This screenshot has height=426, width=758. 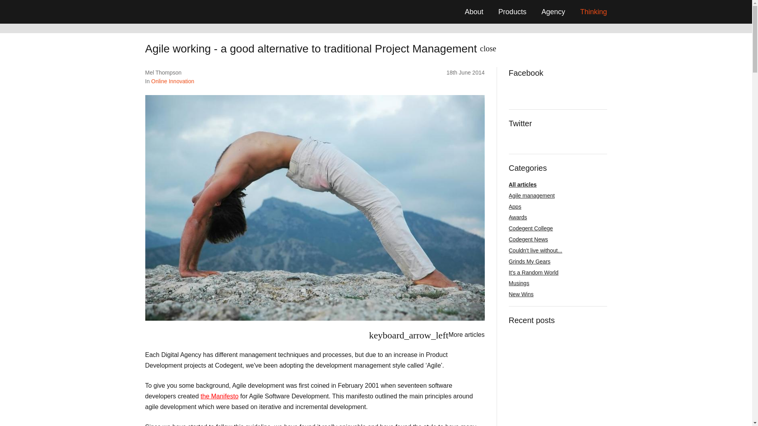 I want to click on Agile management, so click(x=531, y=196).